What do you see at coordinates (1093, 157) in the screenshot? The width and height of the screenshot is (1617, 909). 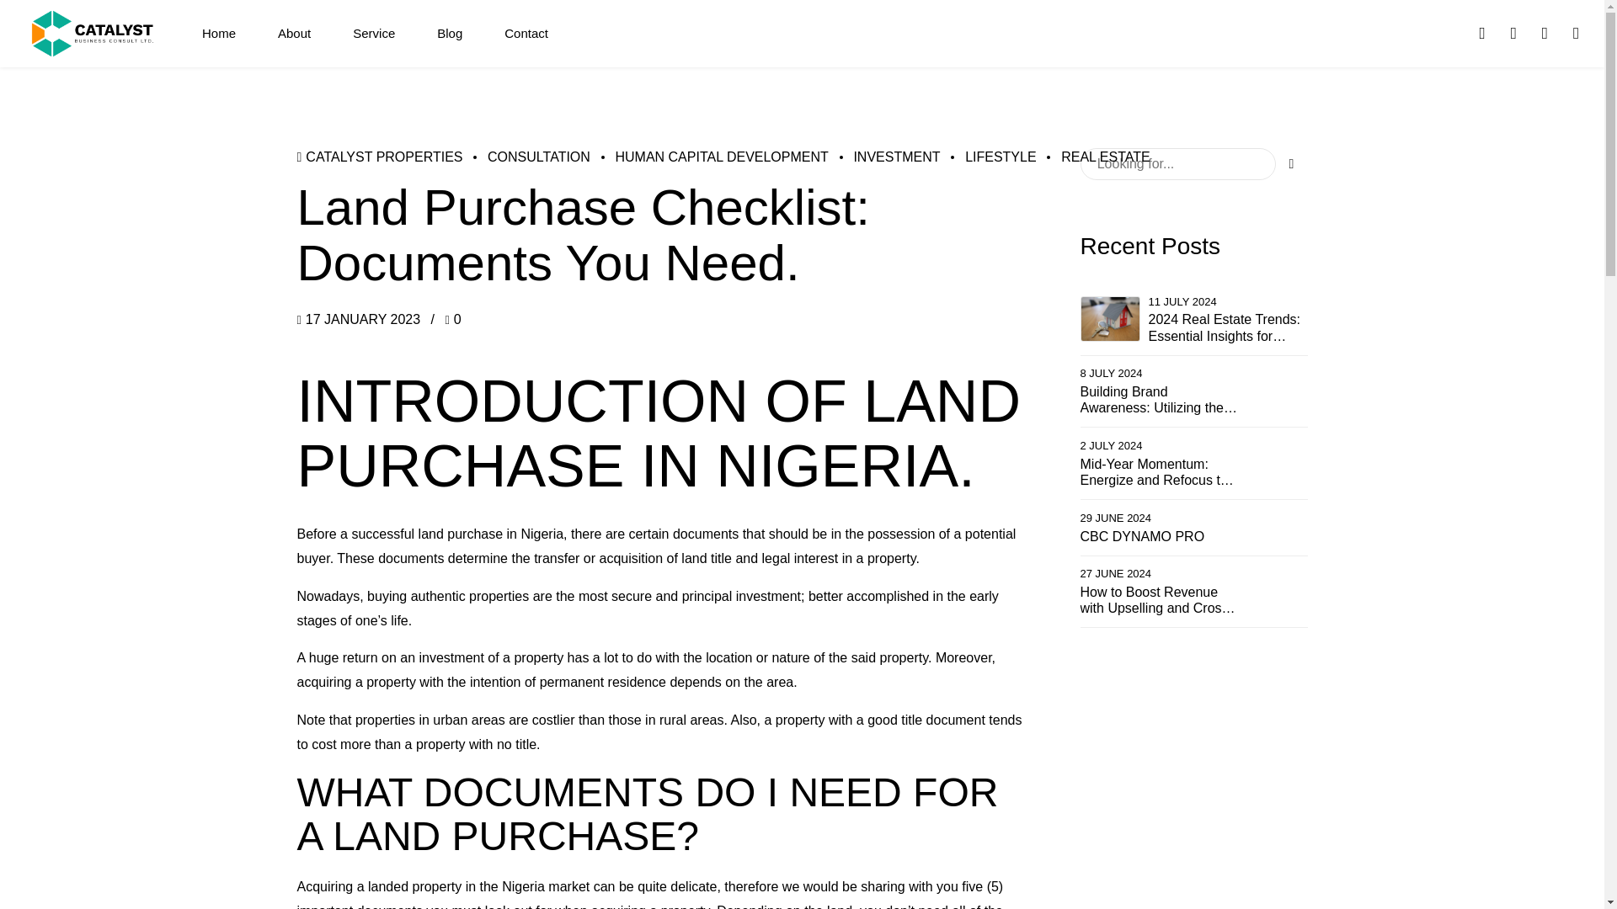 I see `REAL ESTATE` at bounding box center [1093, 157].